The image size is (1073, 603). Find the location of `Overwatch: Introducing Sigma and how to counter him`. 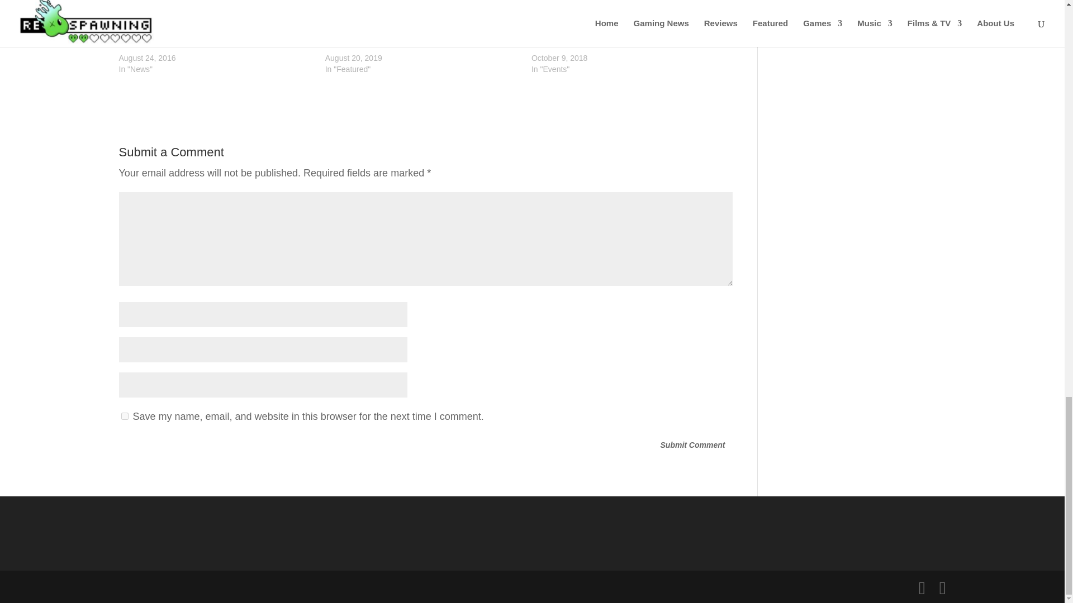

Overwatch: Introducing Sigma and how to counter him is located at coordinates (419, 41).